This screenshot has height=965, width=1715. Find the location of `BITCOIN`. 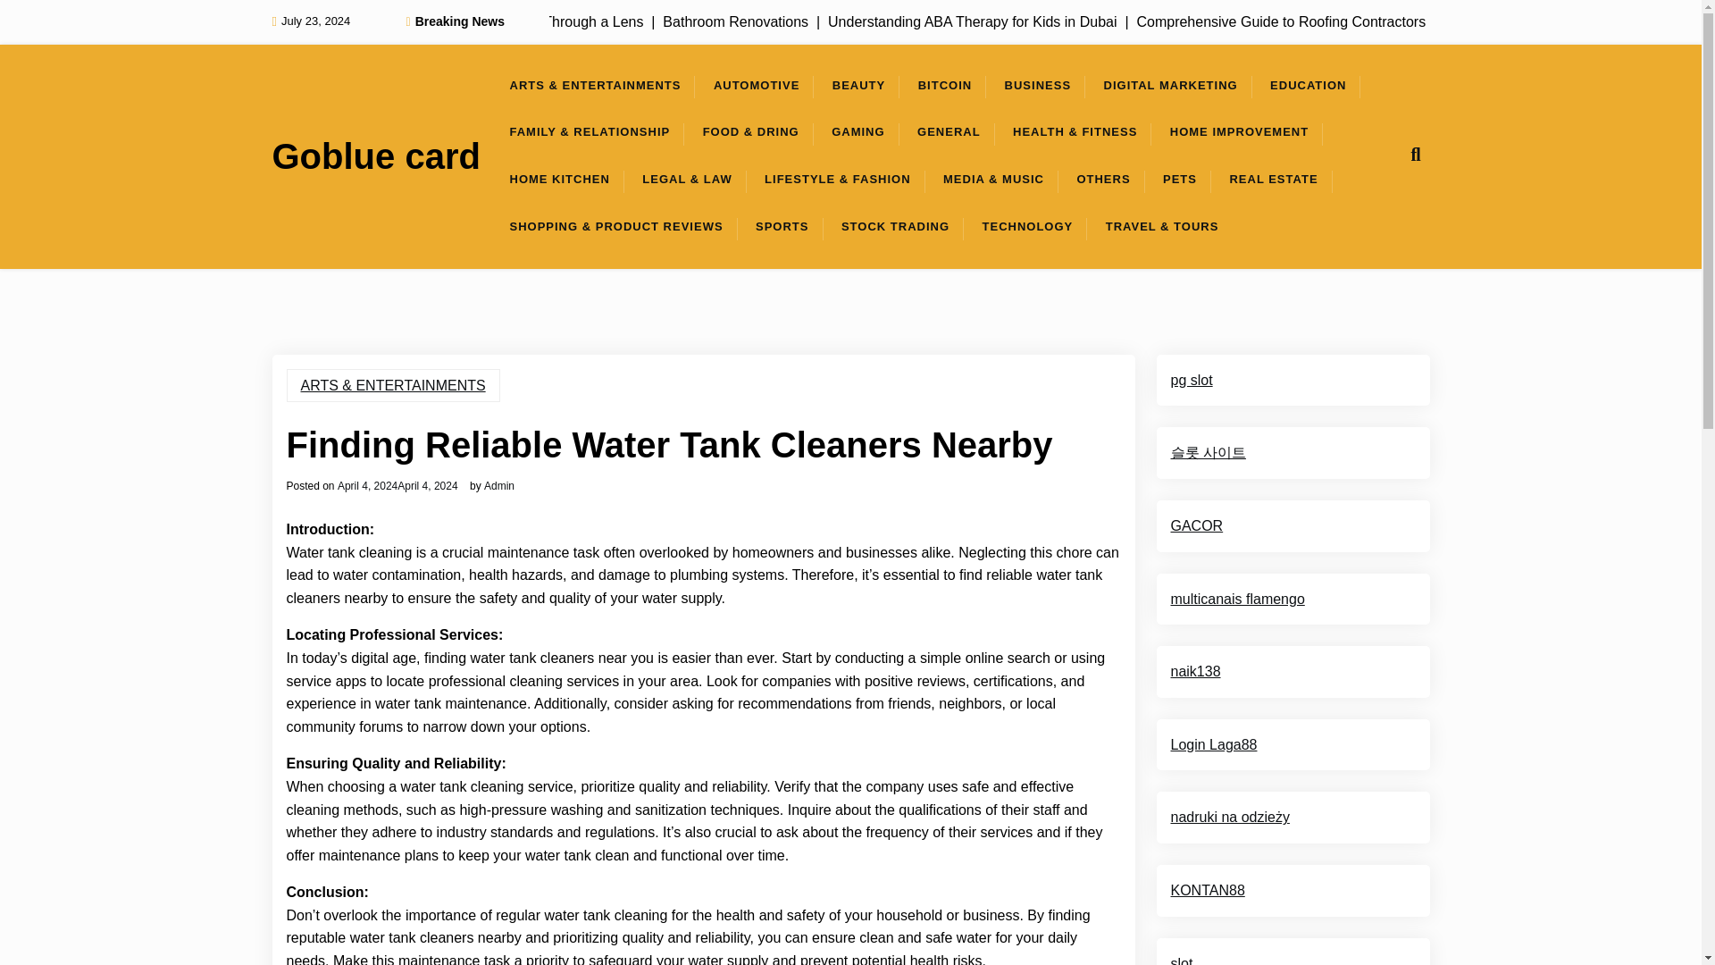

BITCOIN is located at coordinates (945, 86).